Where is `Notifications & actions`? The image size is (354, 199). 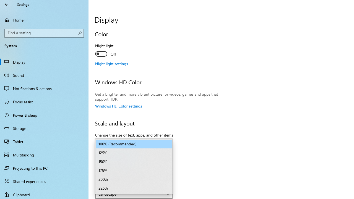
Notifications & actions is located at coordinates (44, 88).